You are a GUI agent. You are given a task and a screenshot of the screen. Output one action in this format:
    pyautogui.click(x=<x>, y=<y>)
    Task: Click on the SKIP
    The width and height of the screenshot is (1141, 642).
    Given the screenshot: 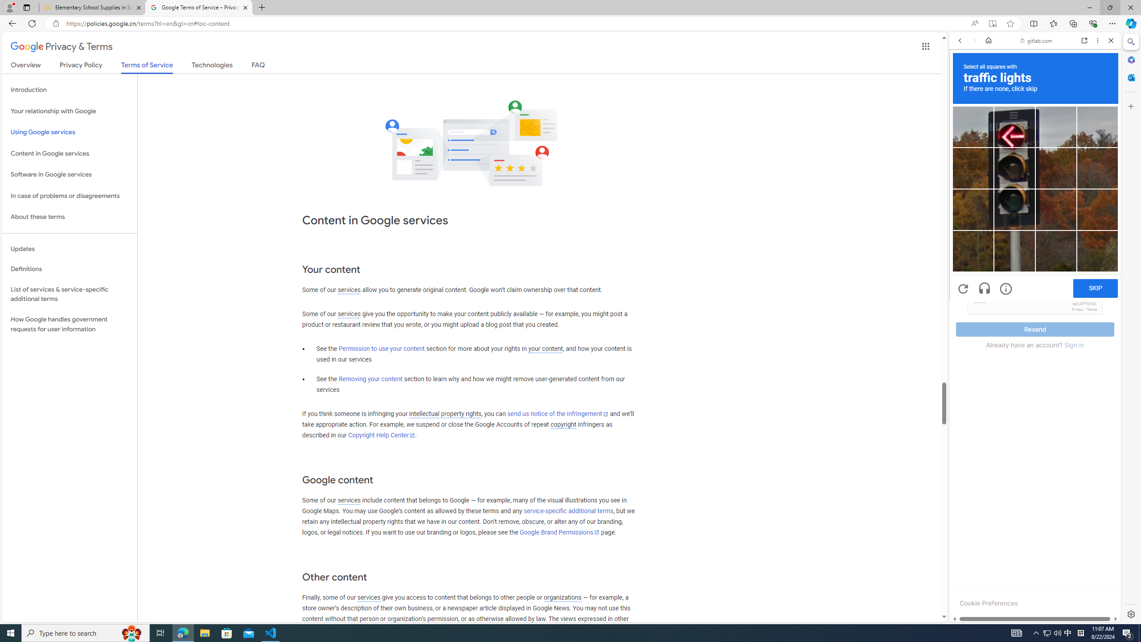 What is the action you would take?
    pyautogui.click(x=1096, y=288)
    